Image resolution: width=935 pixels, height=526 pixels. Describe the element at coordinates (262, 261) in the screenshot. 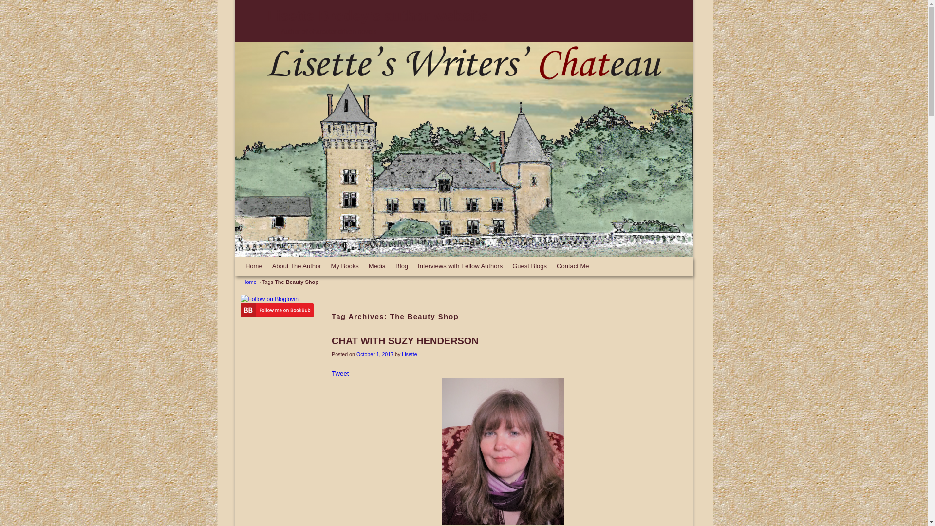

I see `Skip to secondary content` at that location.